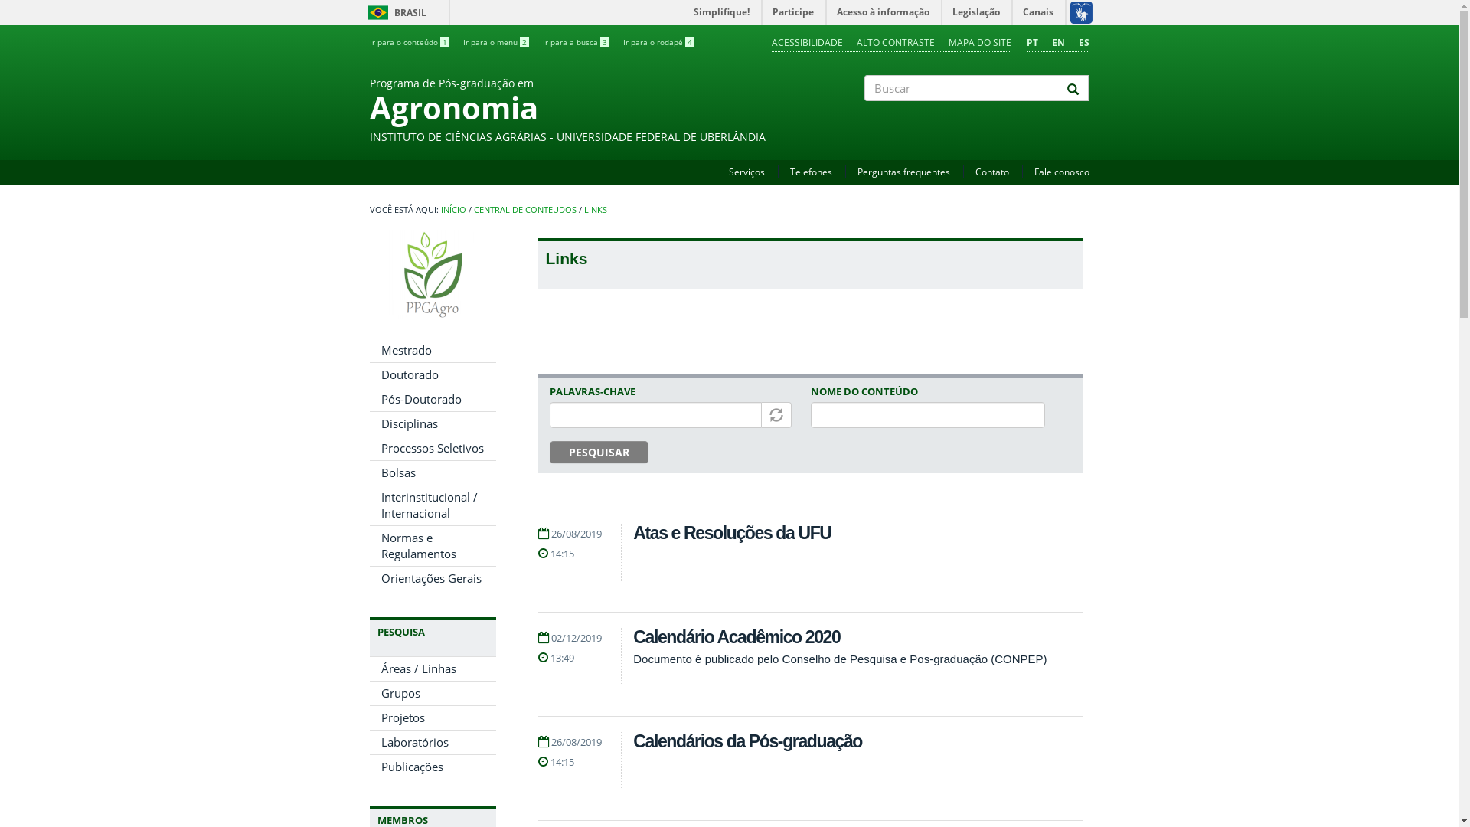 The image size is (1470, 827). What do you see at coordinates (432, 546) in the screenshot?
I see `Normas e Regulamentos` at bounding box center [432, 546].